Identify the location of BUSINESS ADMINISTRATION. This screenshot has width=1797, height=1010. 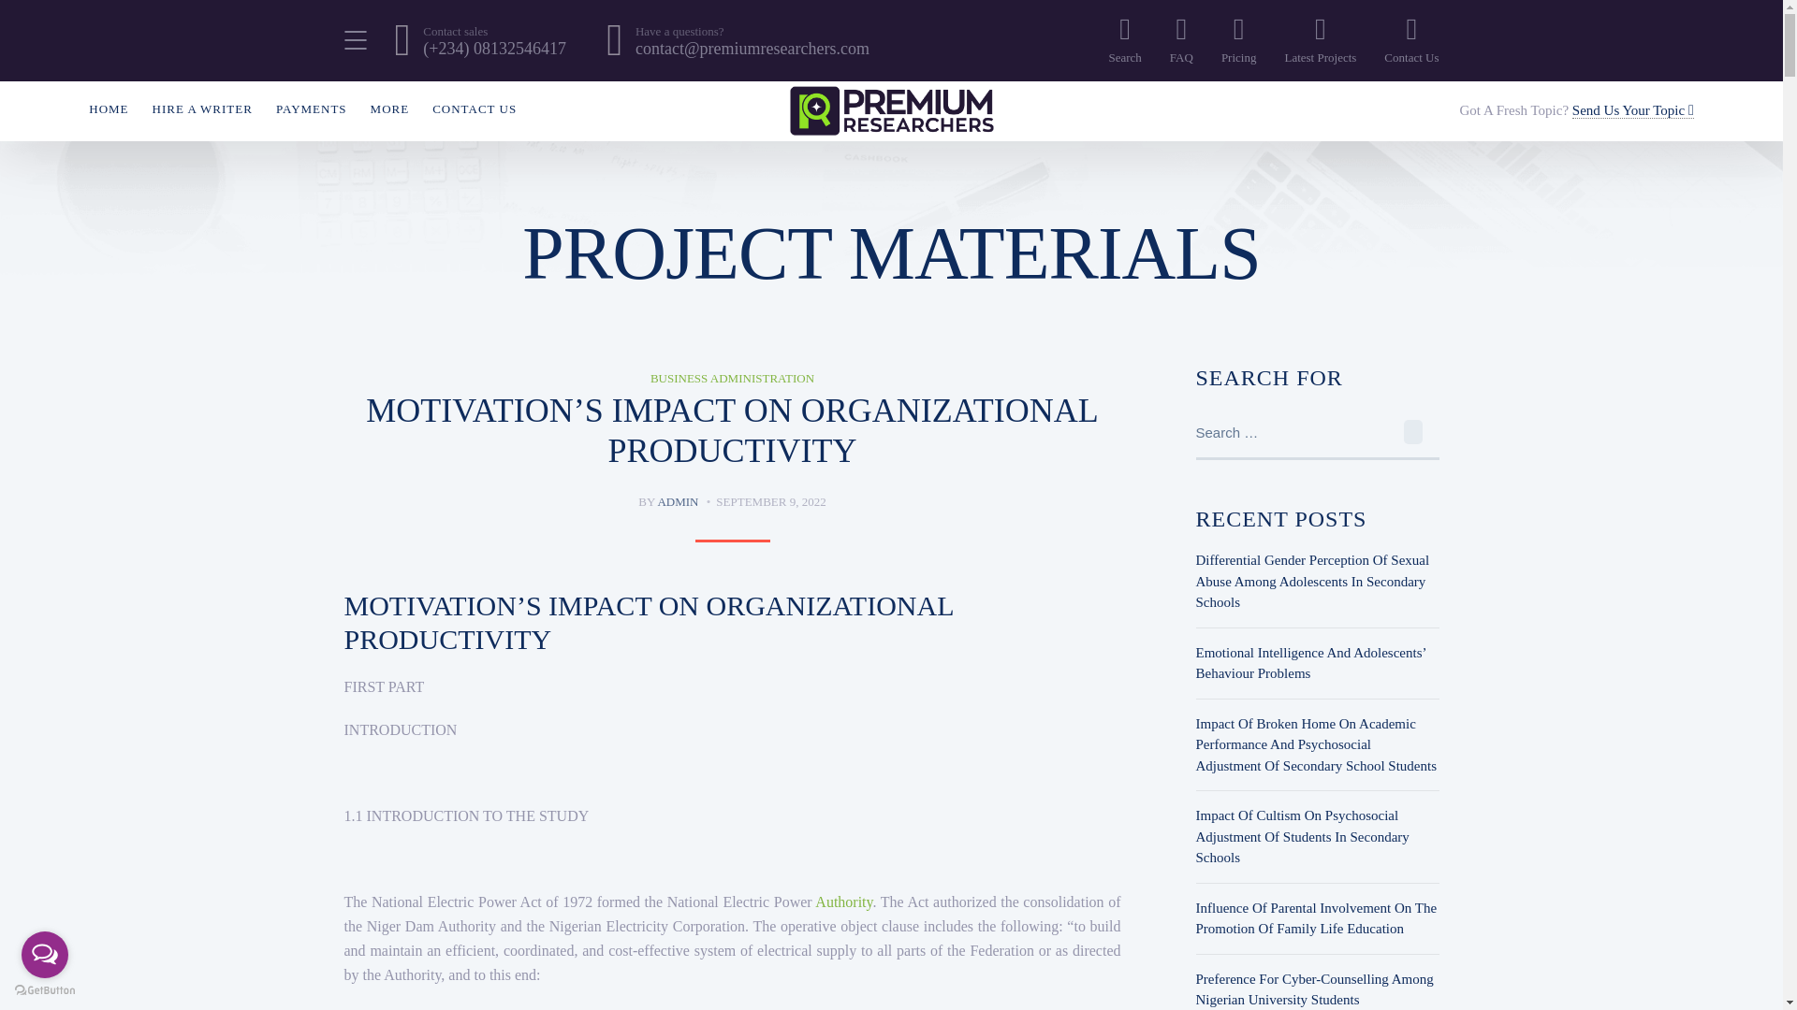
(732, 378).